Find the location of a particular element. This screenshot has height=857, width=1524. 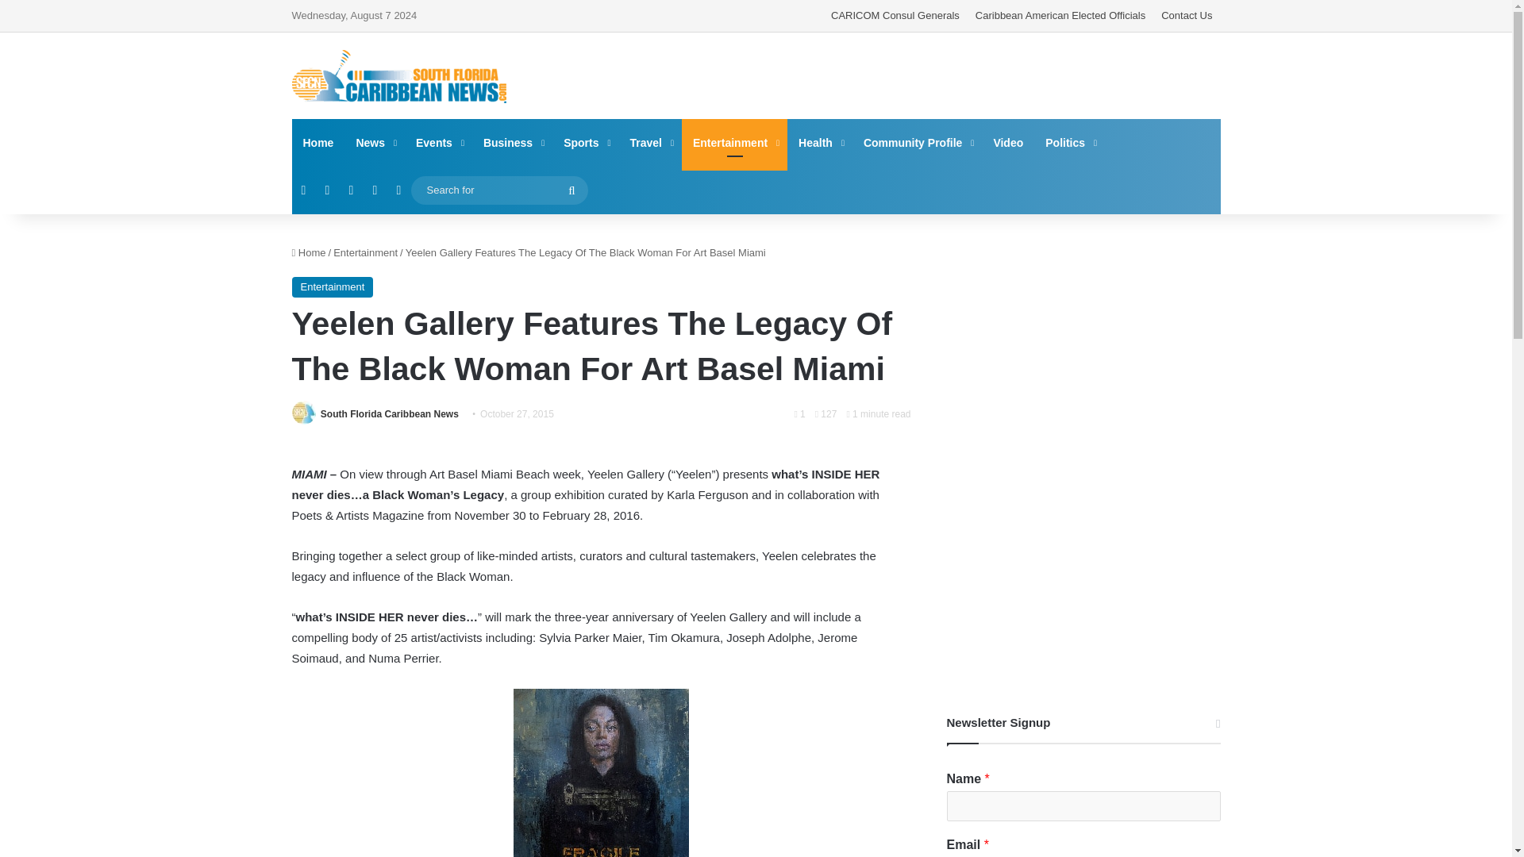

South Florida Caribbean News is located at coordinates (398, 76).